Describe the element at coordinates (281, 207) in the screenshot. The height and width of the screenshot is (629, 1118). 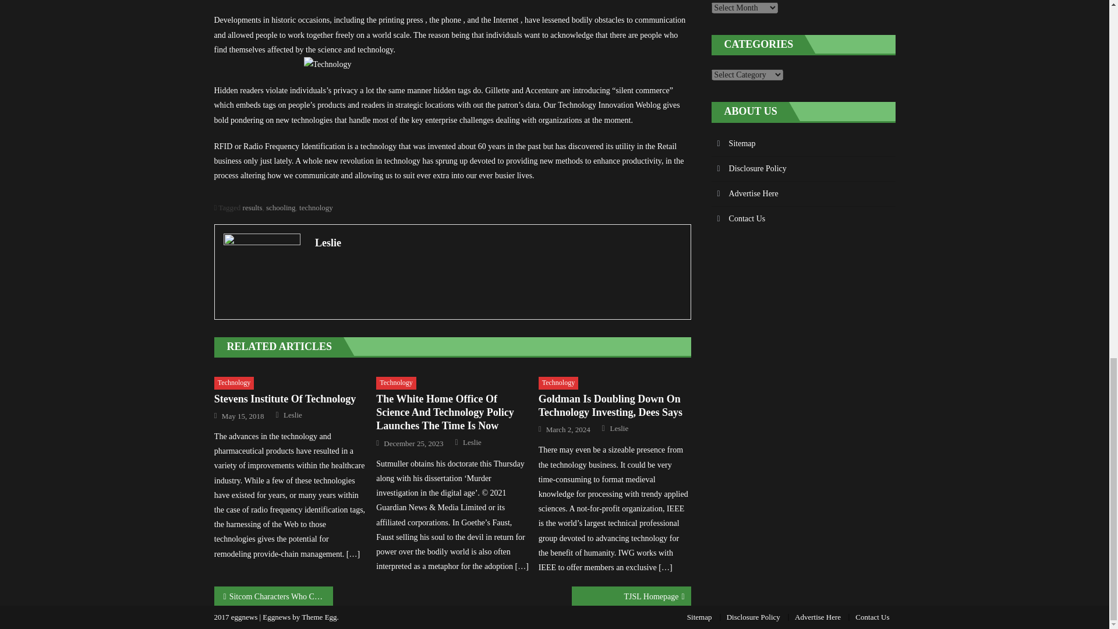
I see `schooling` at that location.